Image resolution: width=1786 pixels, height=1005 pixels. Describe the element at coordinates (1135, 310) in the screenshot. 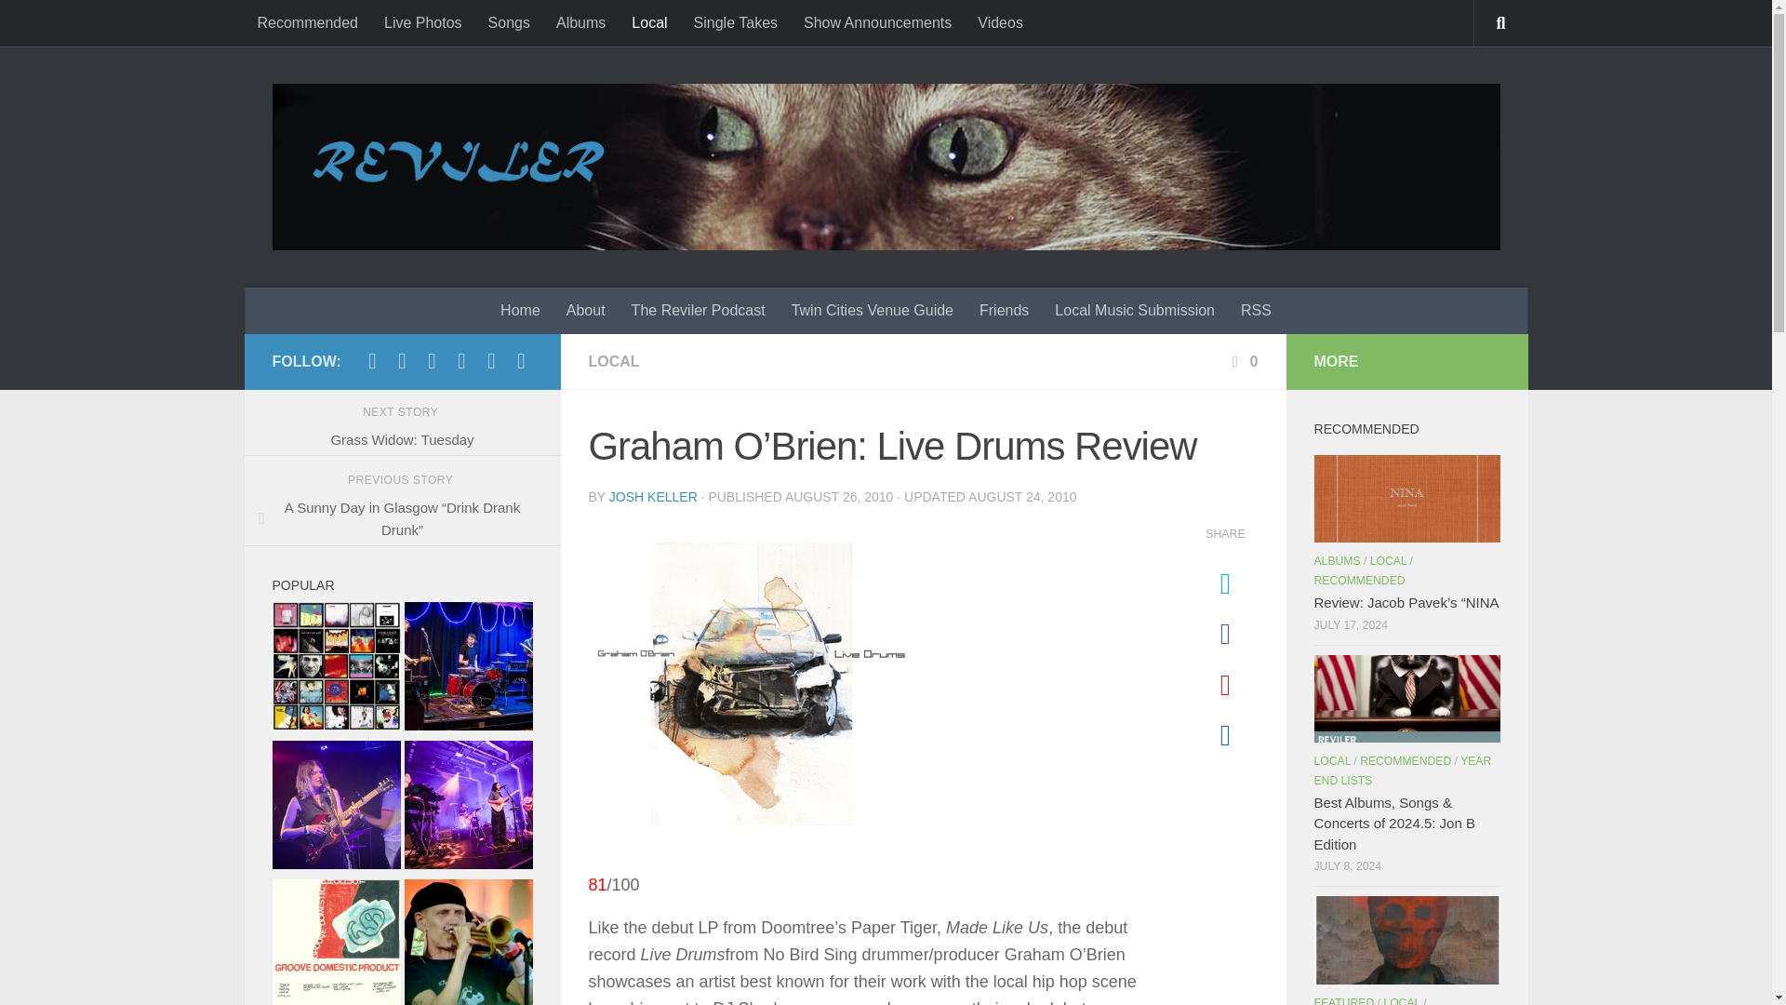

I see `Local Music Submission` at that location.